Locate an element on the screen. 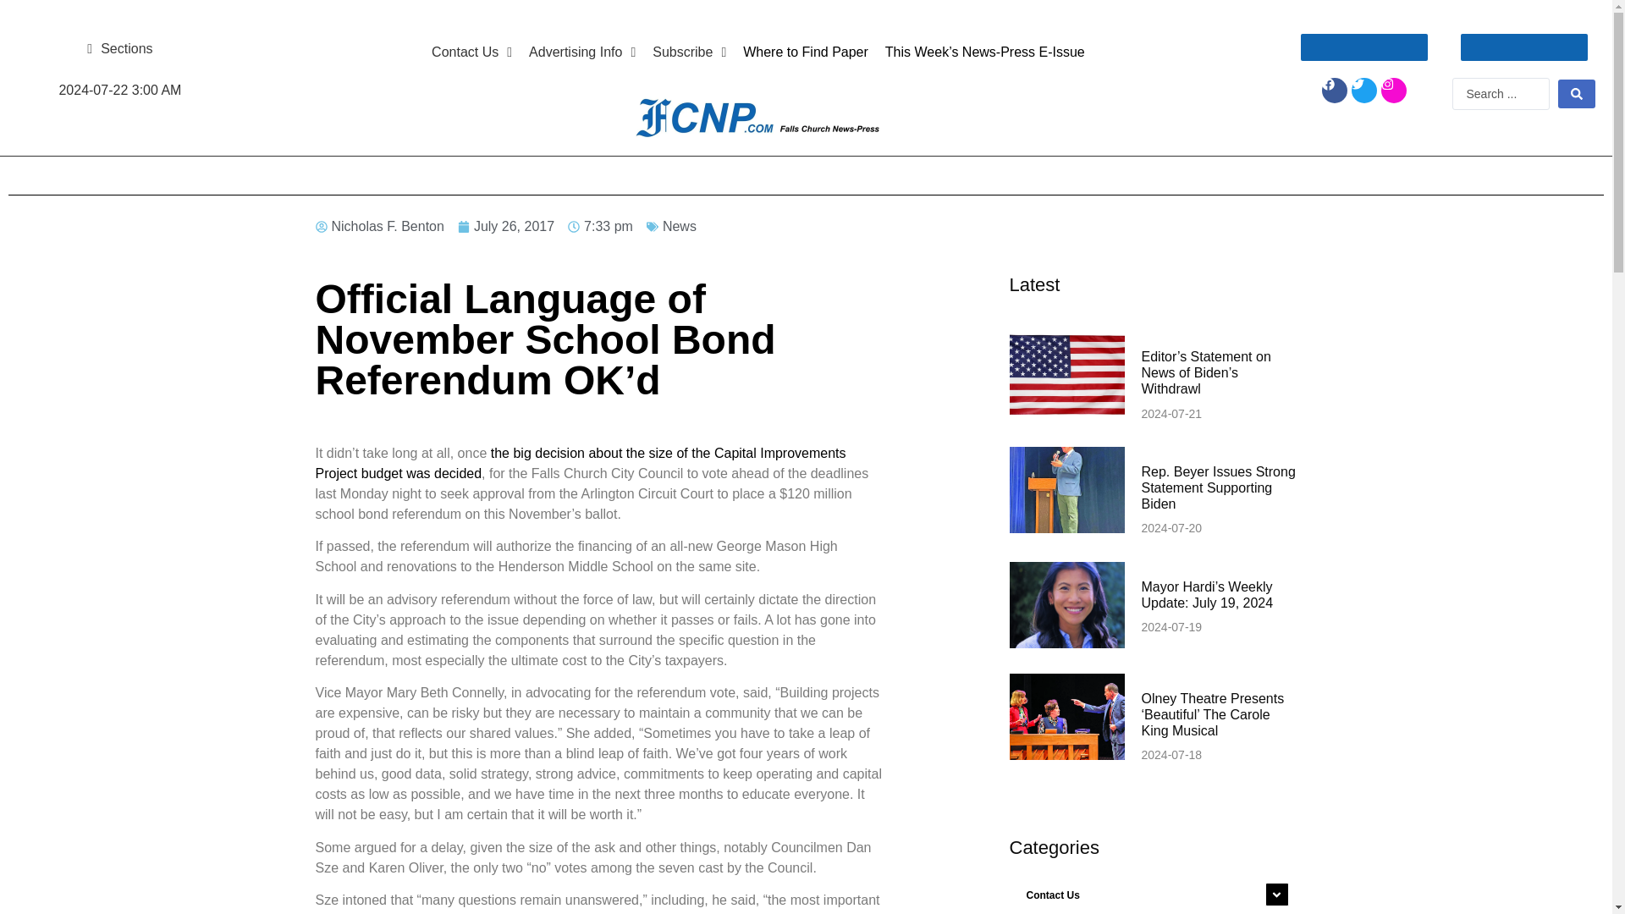  Where to Find Paper is located at coordinates (806, 52).